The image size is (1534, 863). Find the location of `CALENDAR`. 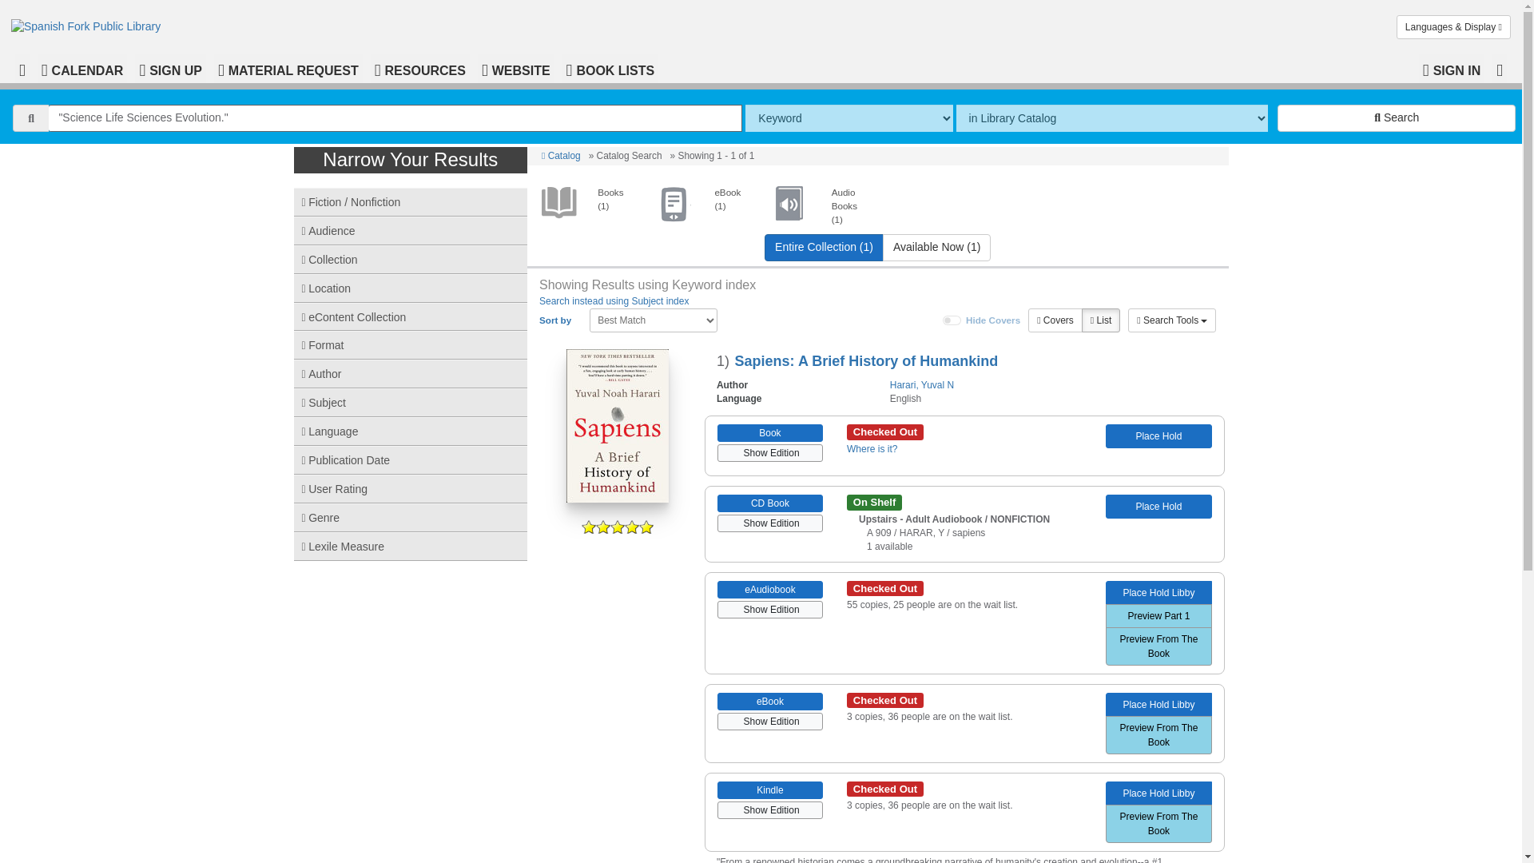

CALENDAR is located at coordinates (81, 69).